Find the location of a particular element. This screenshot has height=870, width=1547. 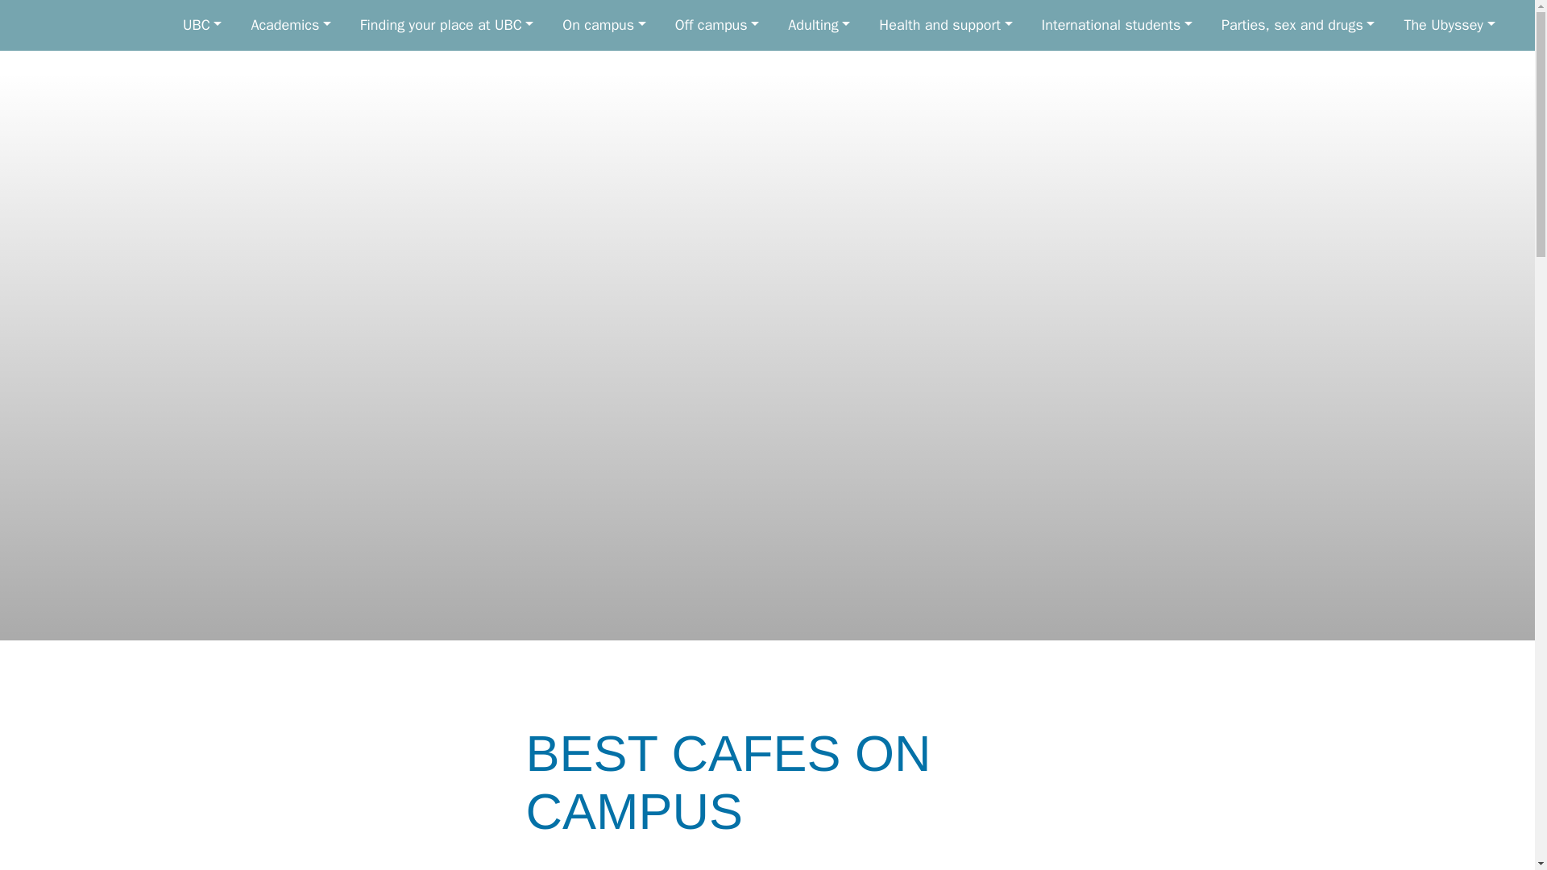

UBC is located at coordinates (202, 25).